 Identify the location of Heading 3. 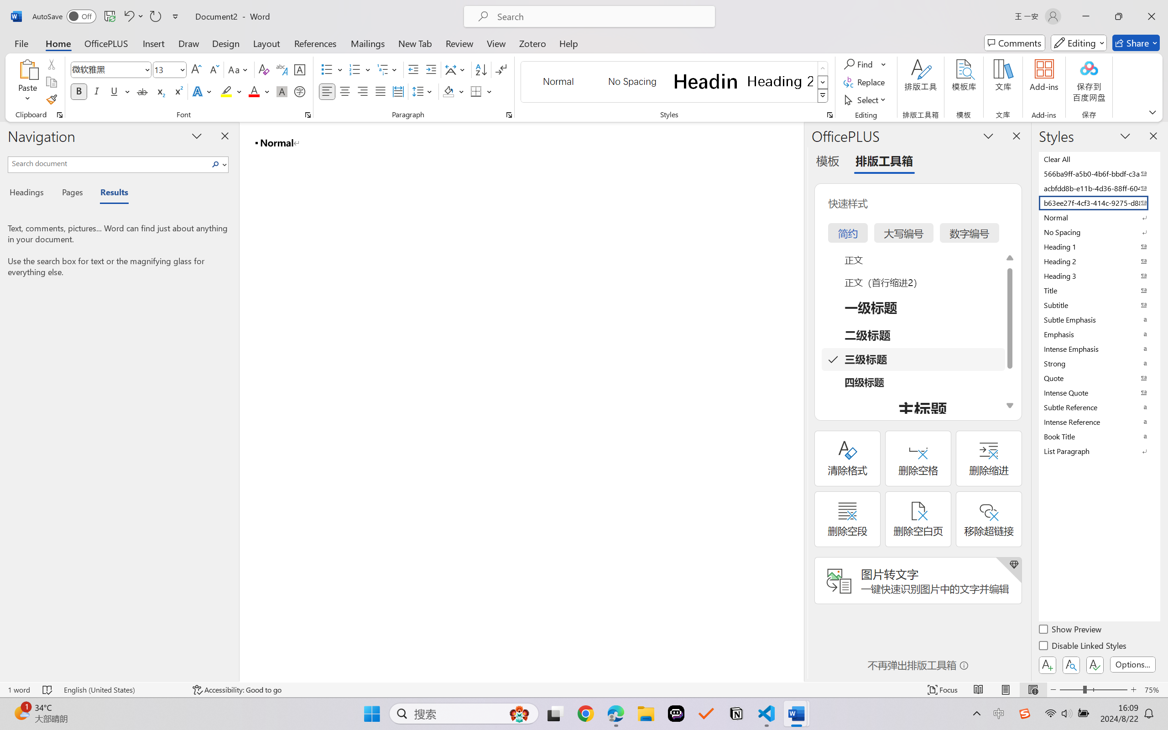
(1099, 276).